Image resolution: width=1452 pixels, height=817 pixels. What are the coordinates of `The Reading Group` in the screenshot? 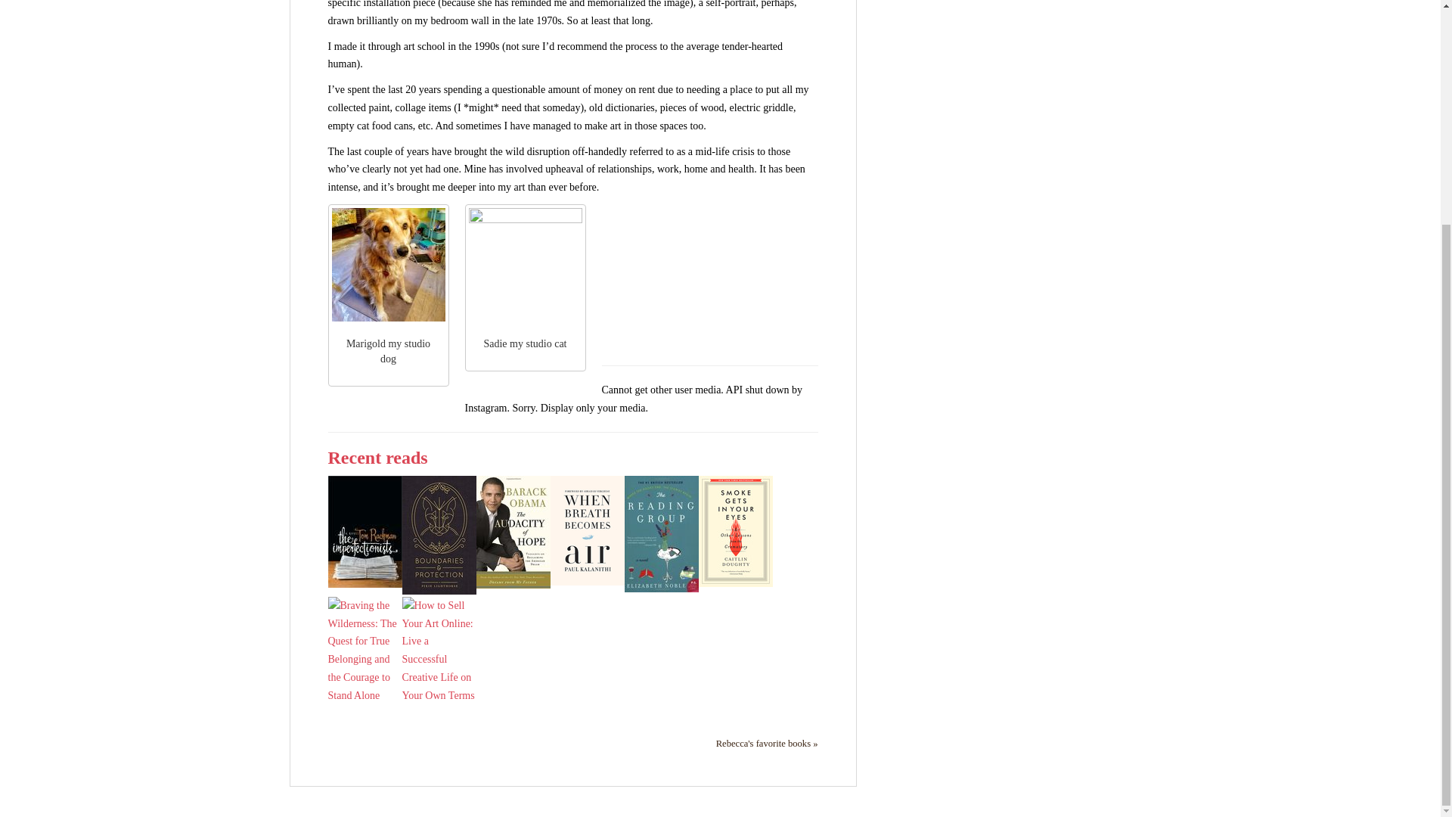 It's located at (661, 533).